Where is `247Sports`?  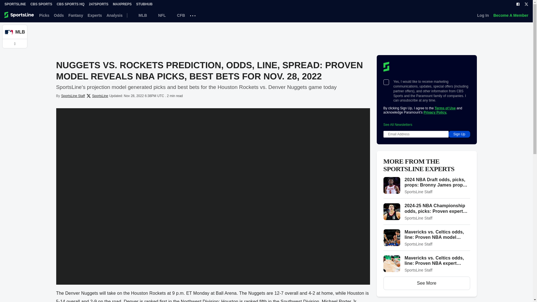
247Sports is located at coordinates (98, 4).